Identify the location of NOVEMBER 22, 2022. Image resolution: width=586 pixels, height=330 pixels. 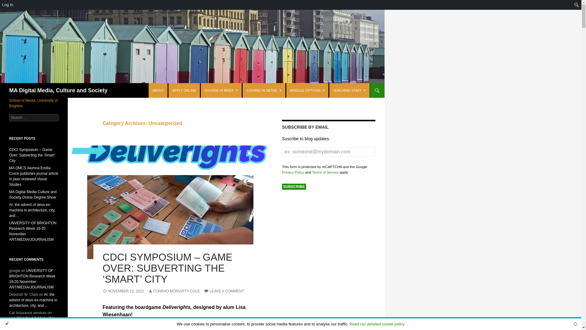
(123, 291).